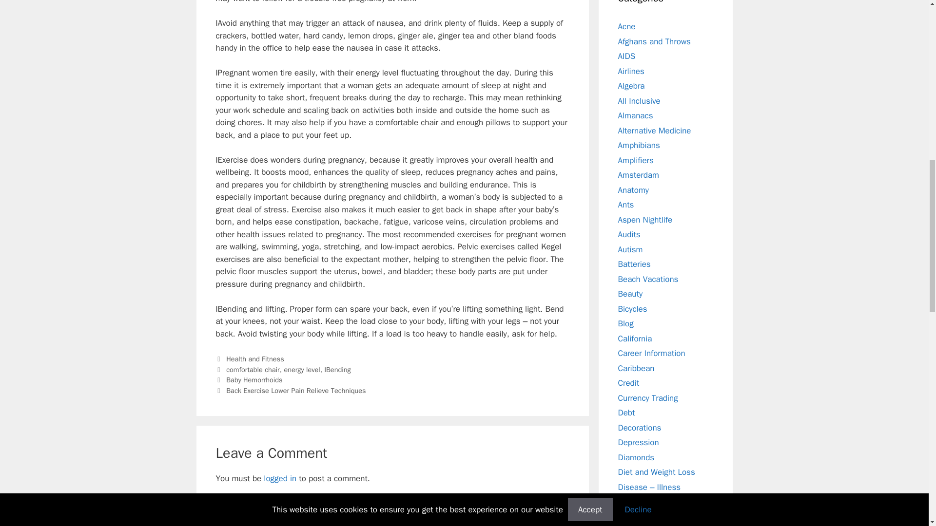 Image resolution: width=936 pixels, height=526 pixels. What do you see at coordinates (639, 145) in the screenshot?
I see `Amphibians` at bounding box center [639, 145].